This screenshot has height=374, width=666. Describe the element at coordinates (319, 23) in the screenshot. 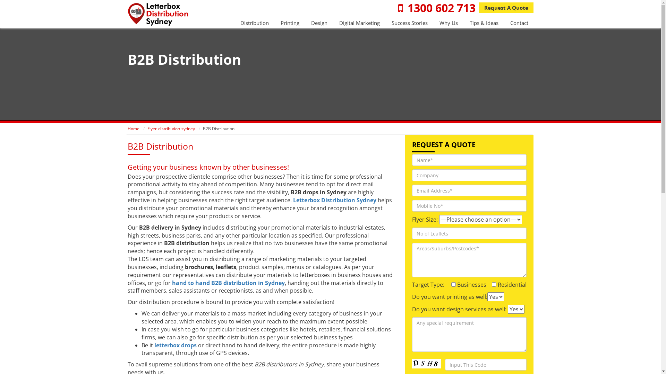

I see `Design` at that location.